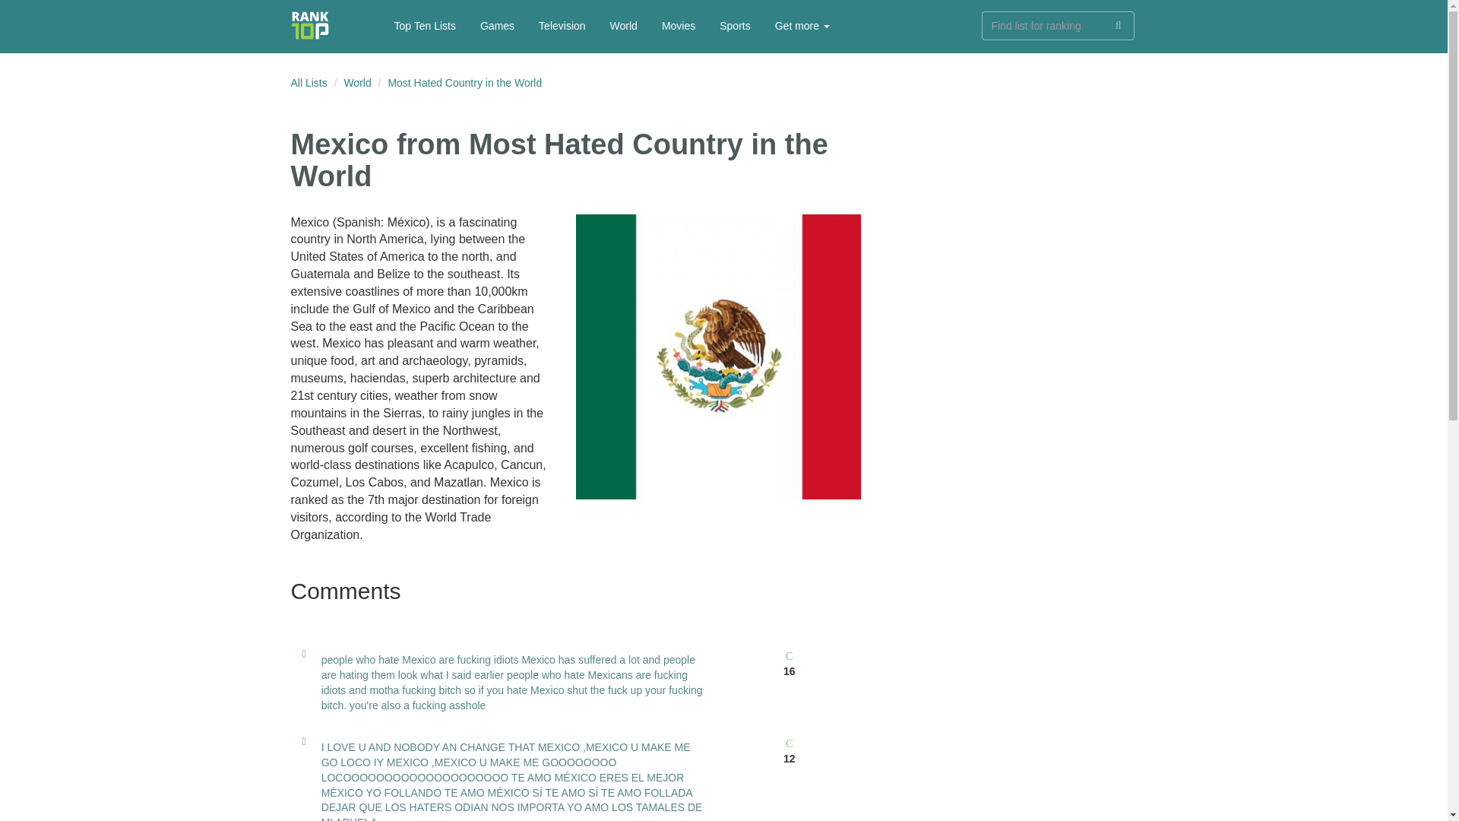  I want to click on Top Ten Lists, so click(424, 26).